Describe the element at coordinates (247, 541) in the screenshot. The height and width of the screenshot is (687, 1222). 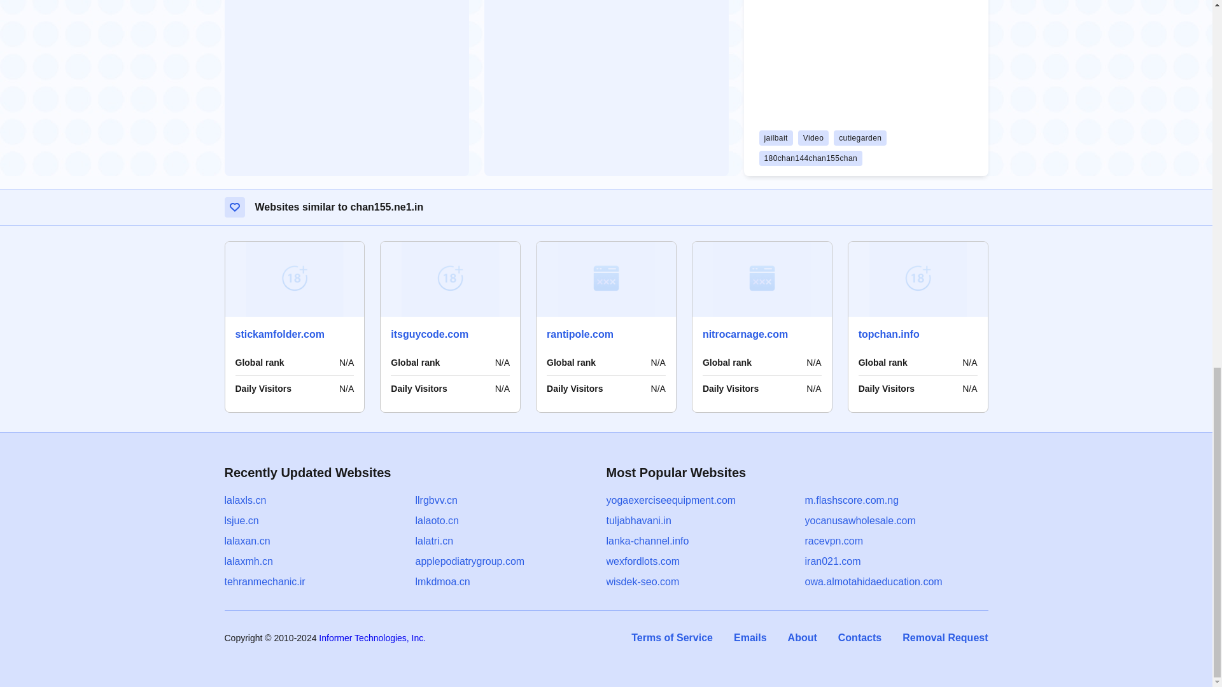
I see `lalaxan.cn` at that location.